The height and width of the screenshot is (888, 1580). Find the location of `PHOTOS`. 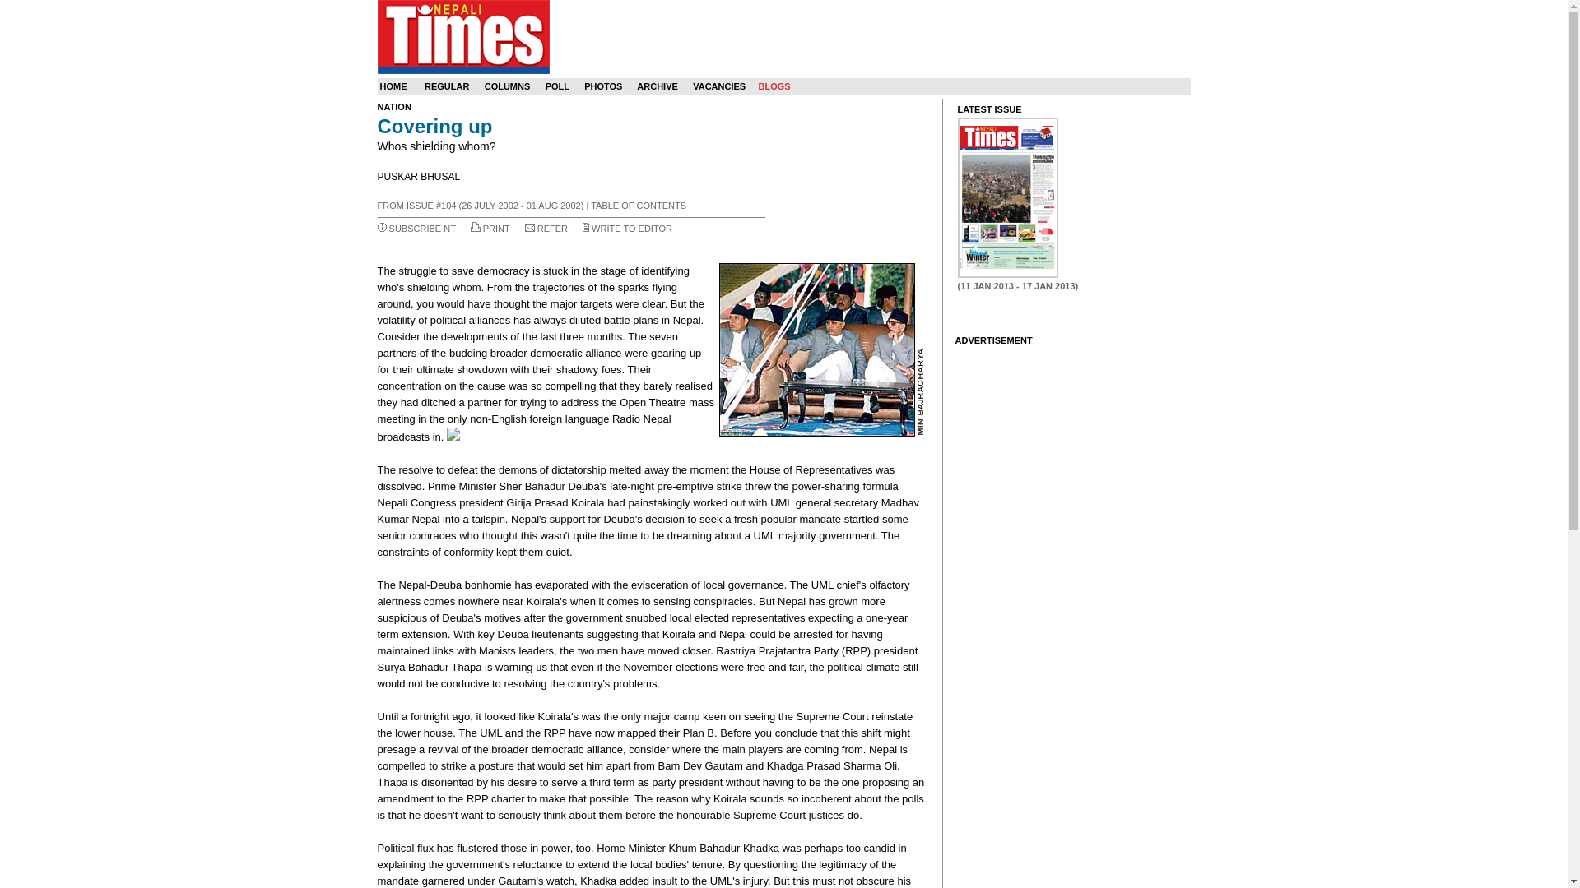

PHOTOS is located at coordinates (603, 86).